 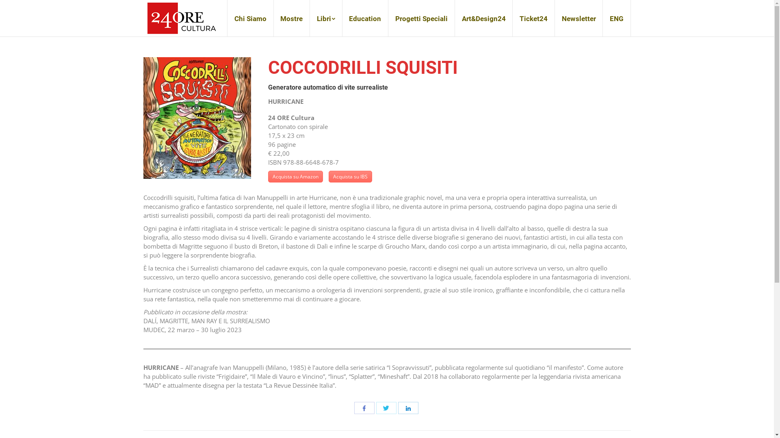 I want to click on Education, so click(x=365, y=18).